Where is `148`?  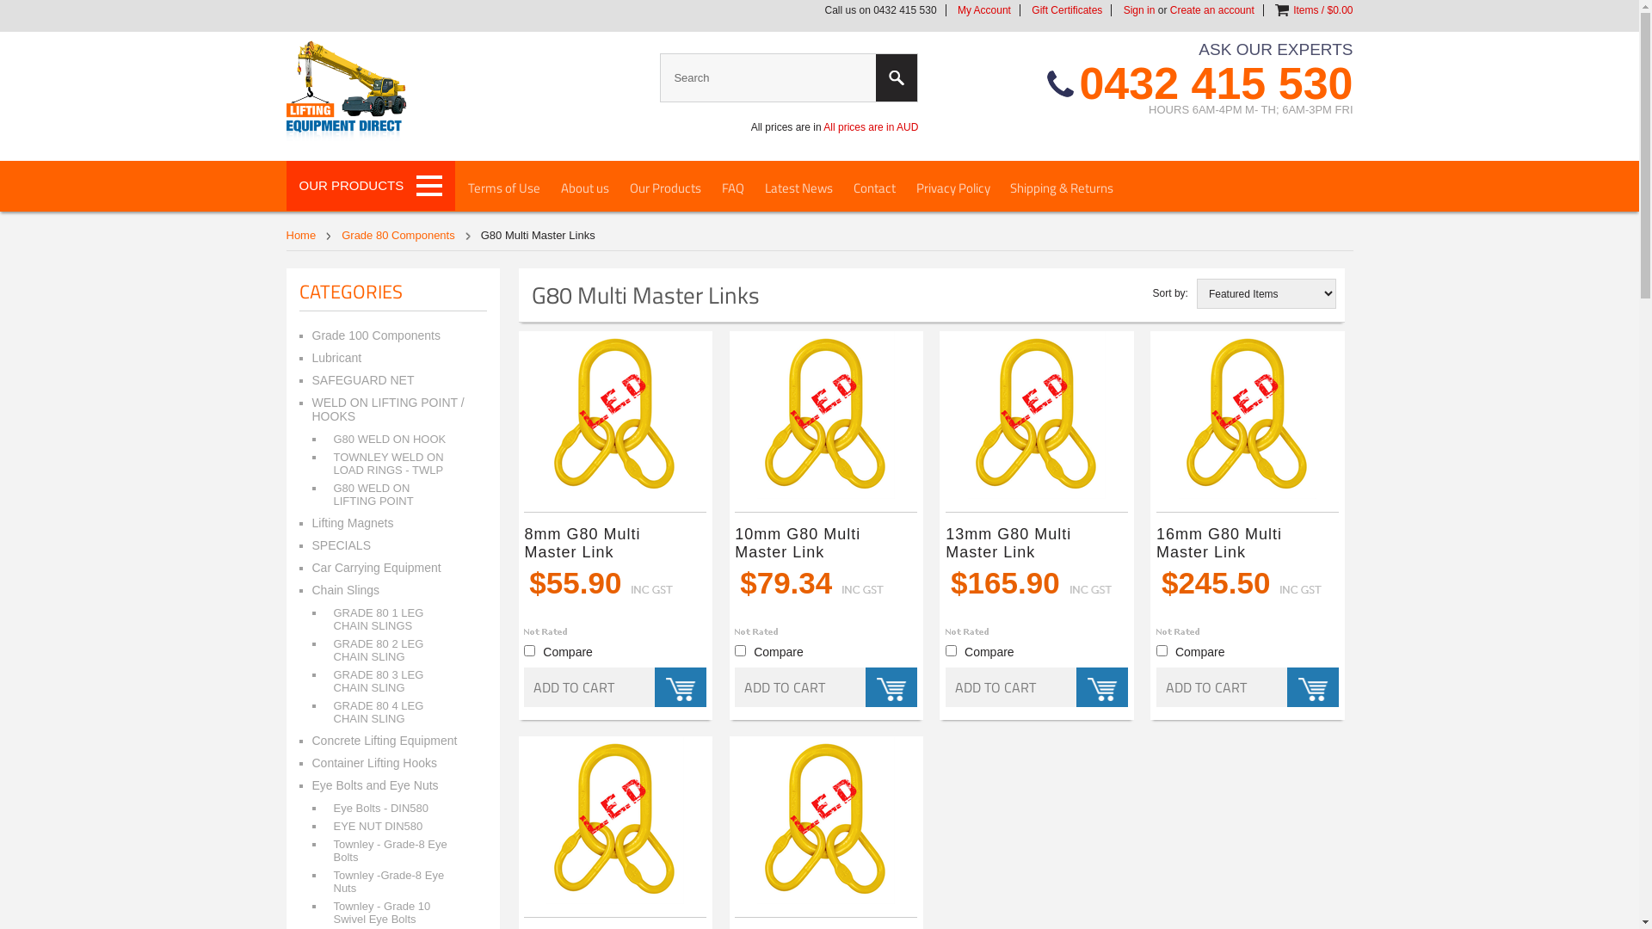
148 is located at coordinates (530, 650).